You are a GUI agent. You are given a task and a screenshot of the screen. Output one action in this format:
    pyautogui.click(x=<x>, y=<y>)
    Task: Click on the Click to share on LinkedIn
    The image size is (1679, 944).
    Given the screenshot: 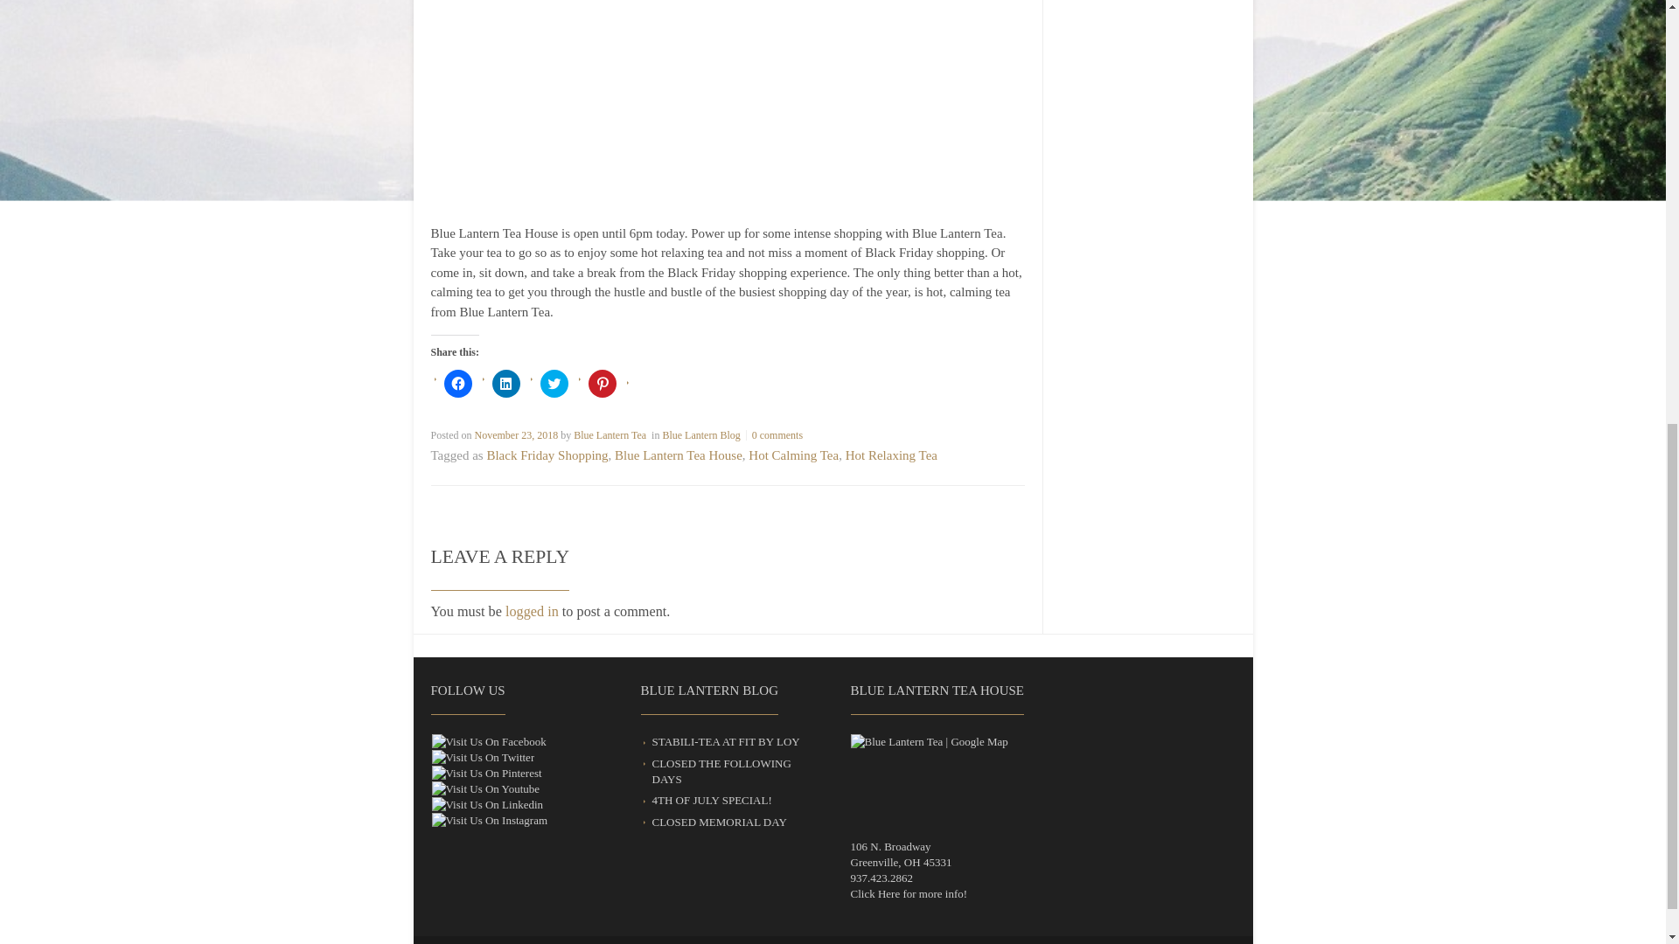 What is the action you would take?
    pyautogui.click(x=505, y=383)
    